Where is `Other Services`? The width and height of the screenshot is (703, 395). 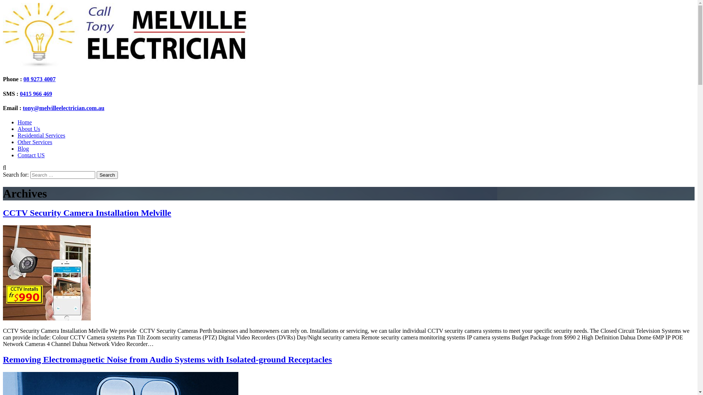
Other Services is located at coordinates (35, 142).